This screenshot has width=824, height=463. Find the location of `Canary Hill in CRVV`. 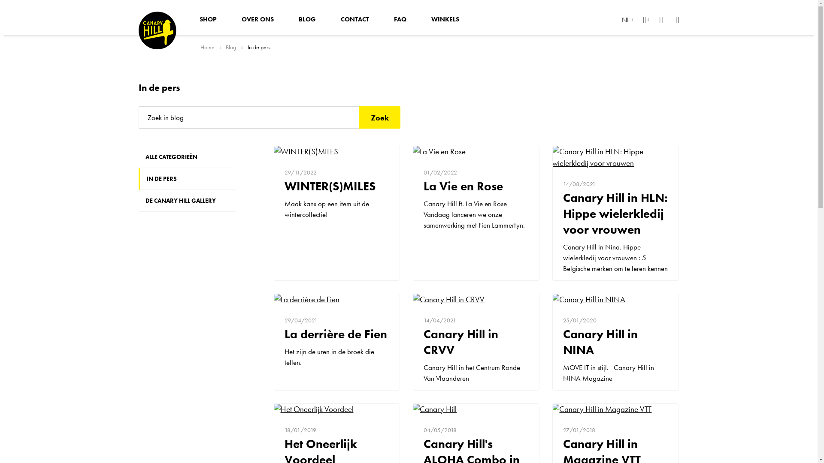

Canary Hill in CRVV is located at coordinates (476, 342).